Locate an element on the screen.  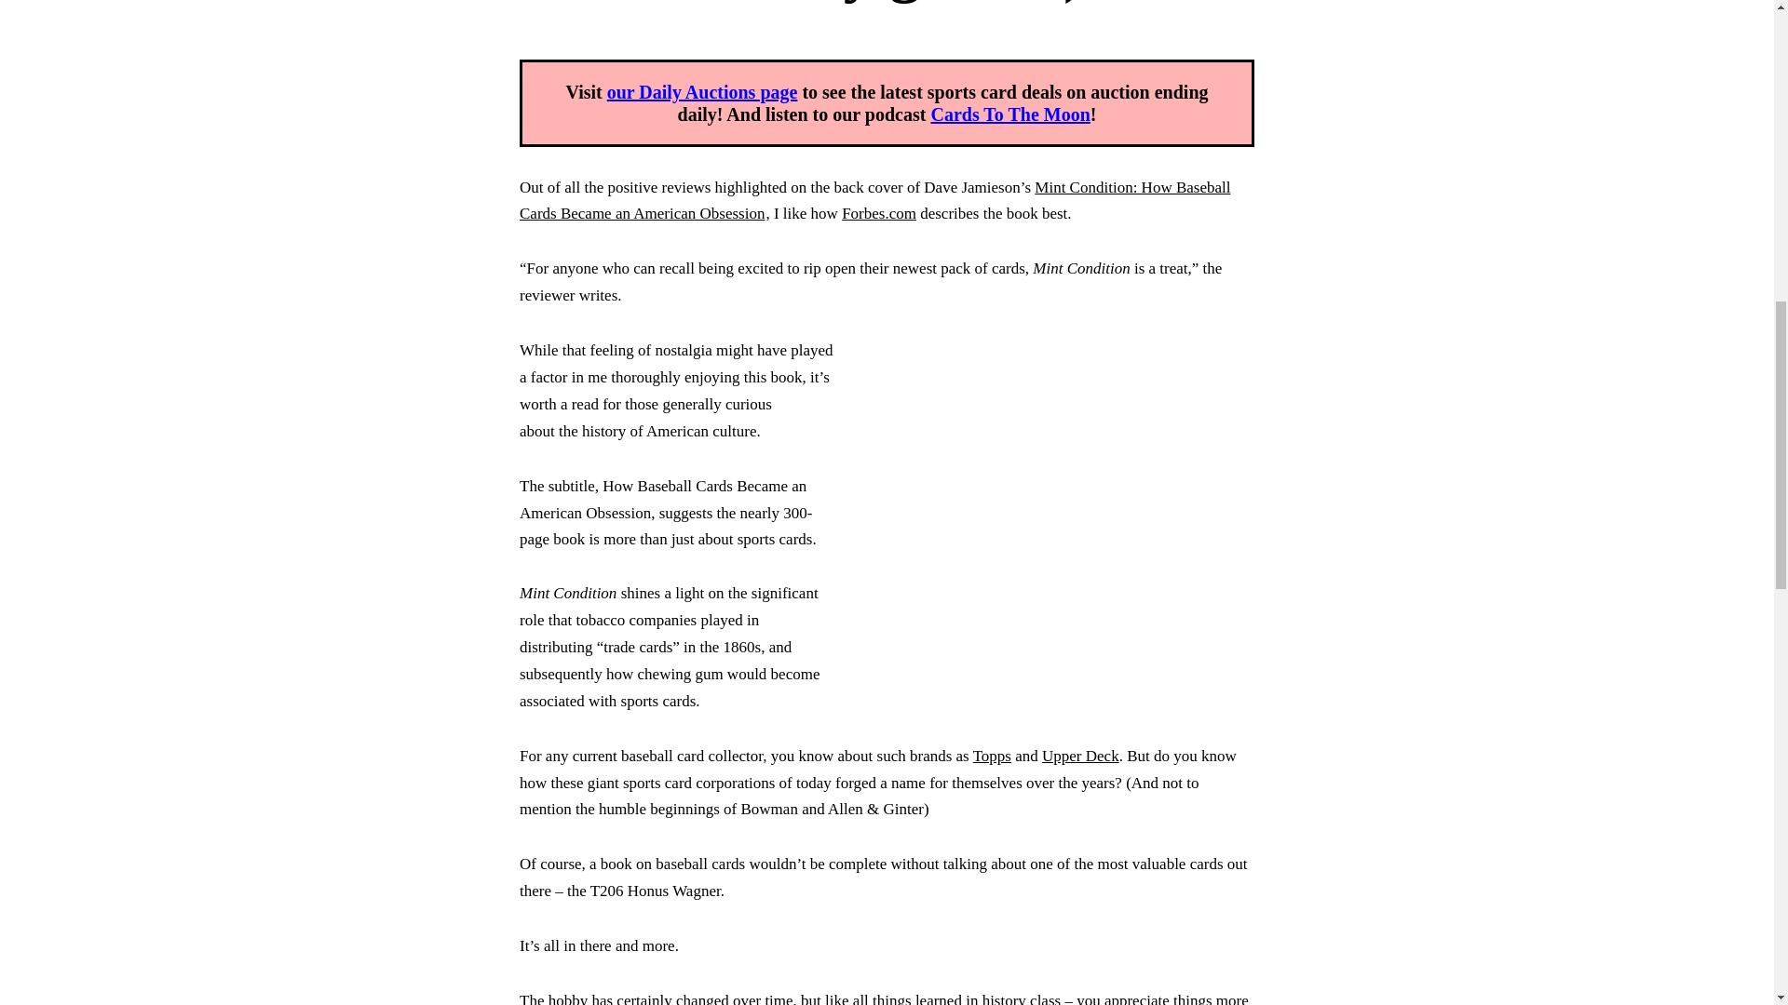
Forbes.com is located at coordinates (879, 213).